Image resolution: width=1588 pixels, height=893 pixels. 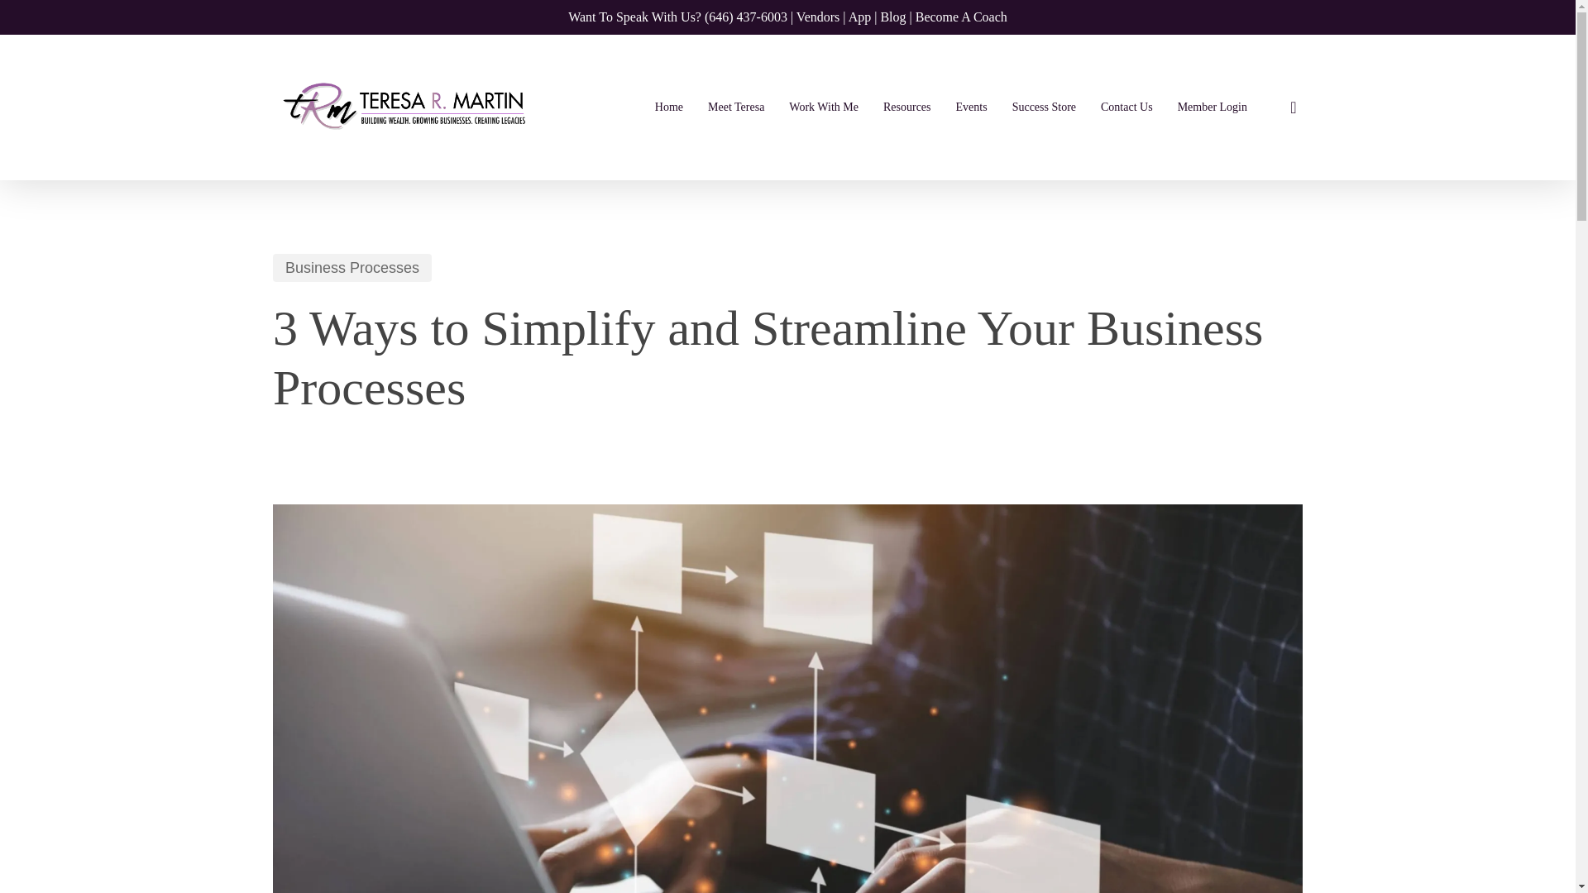 I want to click on Blog, so click(x=892, y=17).